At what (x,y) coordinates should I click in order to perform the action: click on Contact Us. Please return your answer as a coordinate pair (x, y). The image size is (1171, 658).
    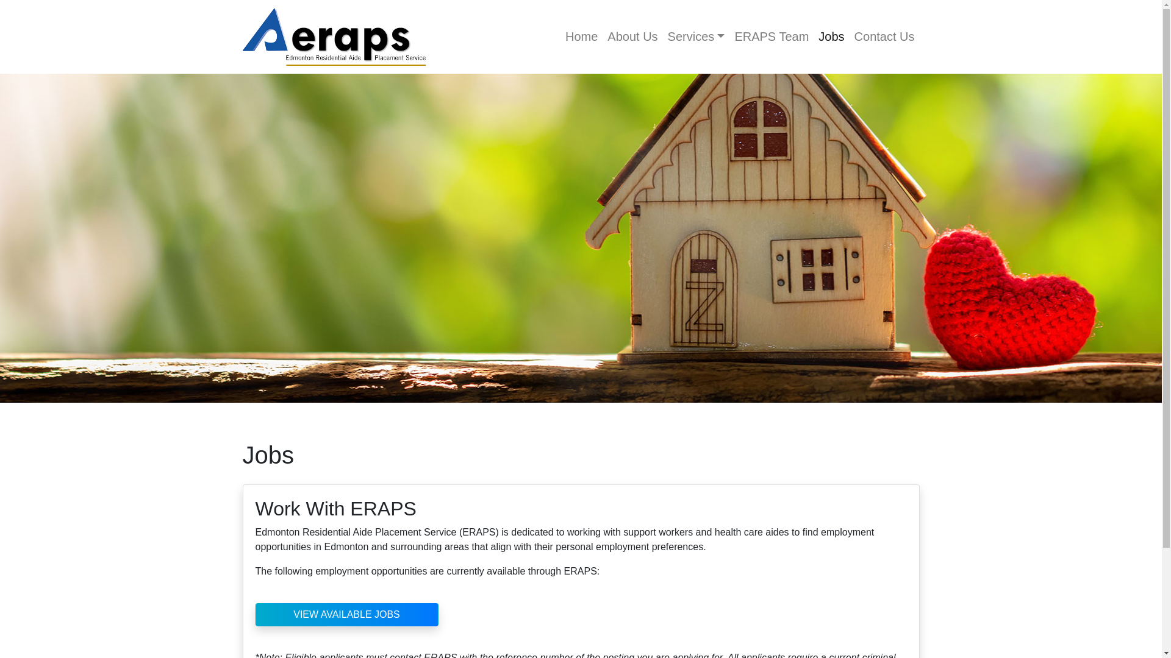
    Looking at the image, I should click on (884, 37).